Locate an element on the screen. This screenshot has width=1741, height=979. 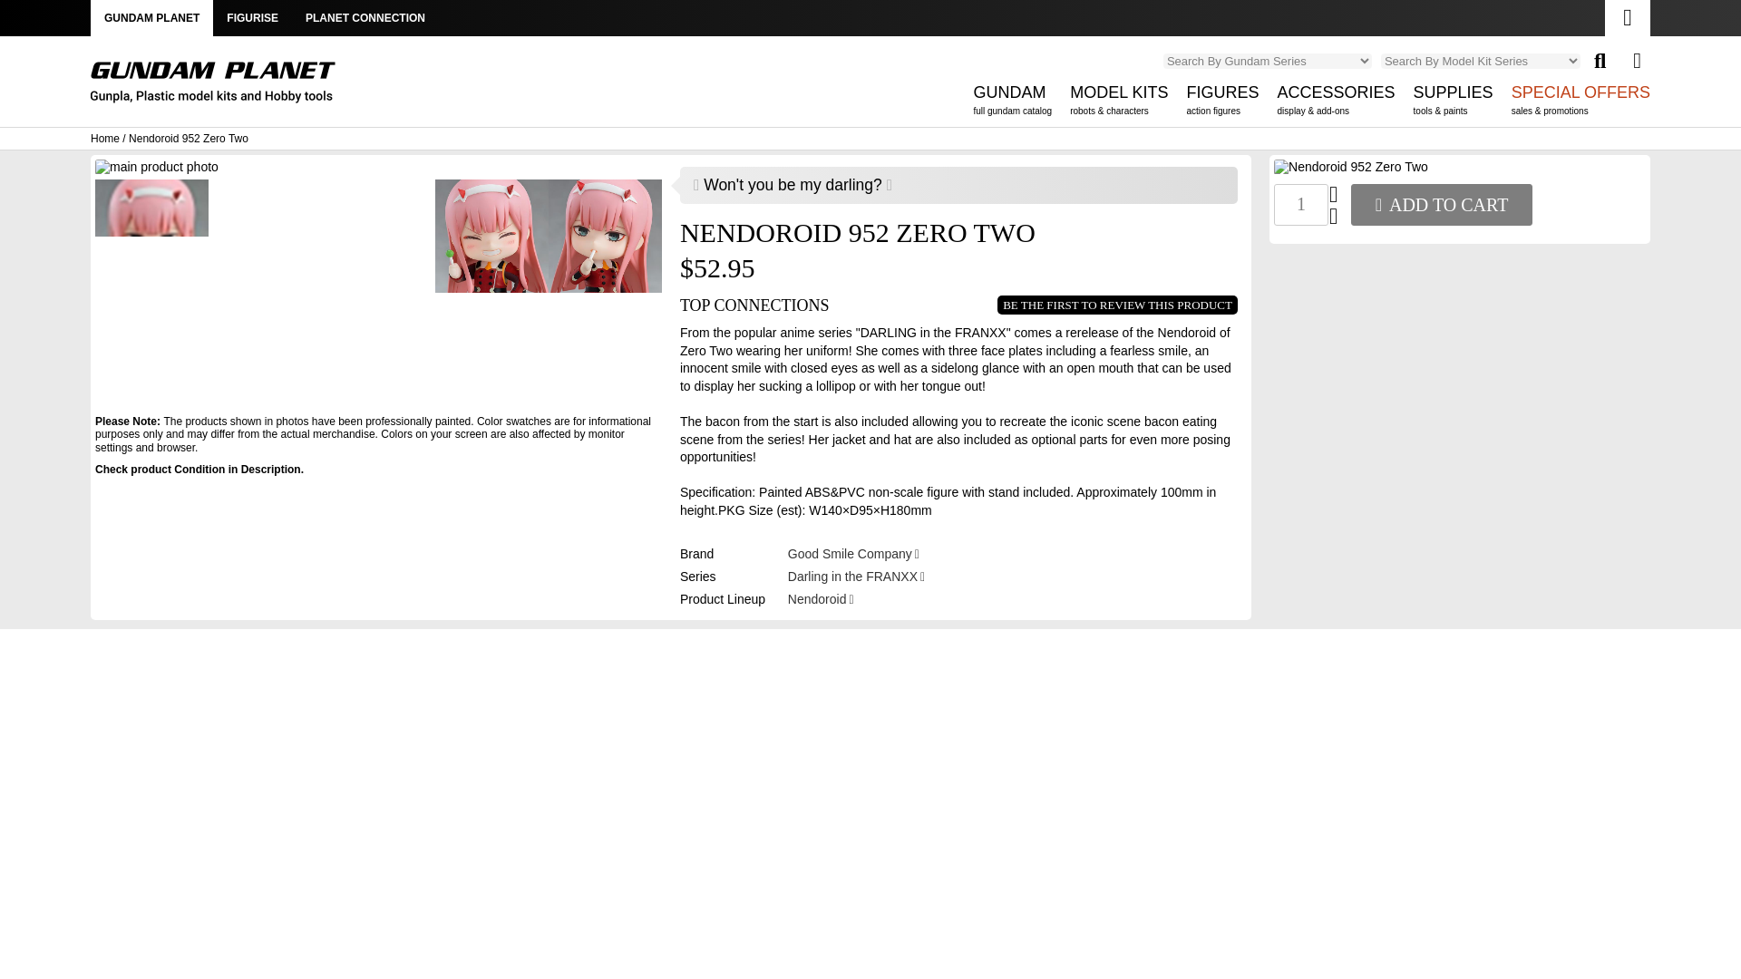
FIGURISE is located at coordinates (365, 18).